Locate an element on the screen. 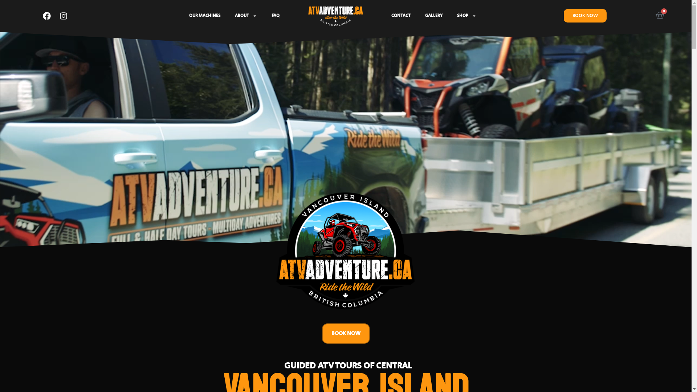 This screenshot has width=697, height=392. Logo | atvadventure.ca | atvadventure.ca is located at coordinates (346, 253).